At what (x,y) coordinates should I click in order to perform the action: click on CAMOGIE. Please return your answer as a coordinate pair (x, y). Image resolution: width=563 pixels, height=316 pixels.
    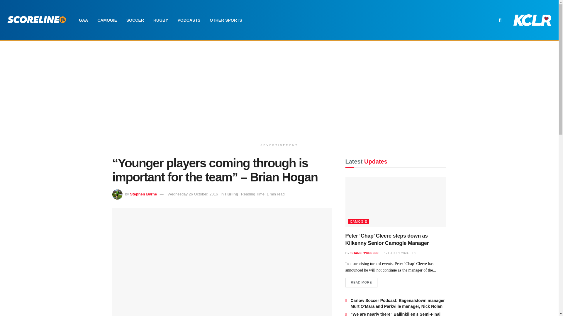
    Looking at the image, I should click on (107, 20).